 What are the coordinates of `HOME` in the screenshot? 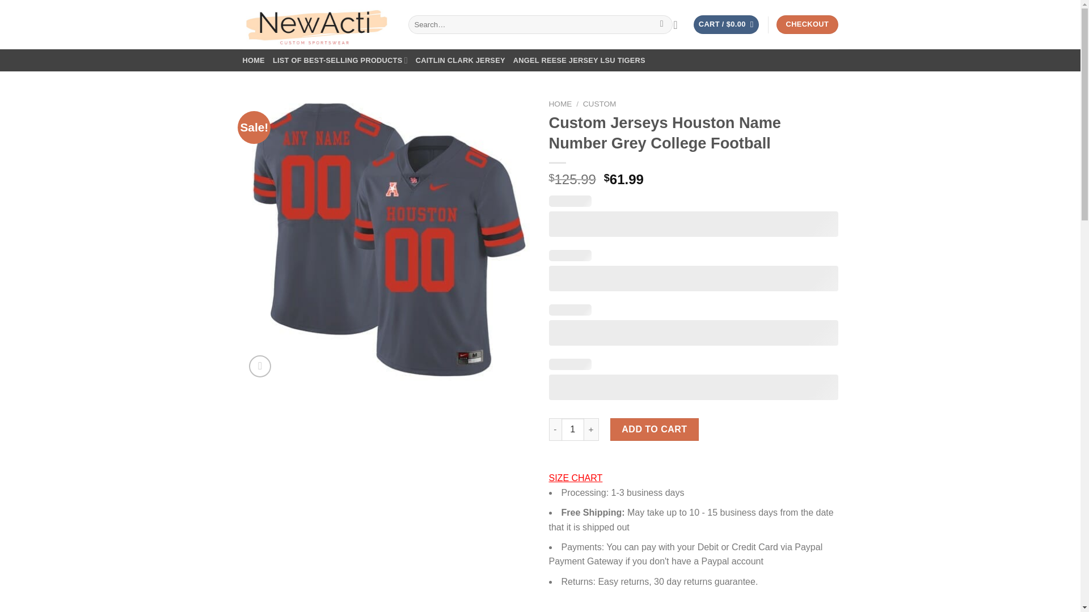 It's located at (560, 104).